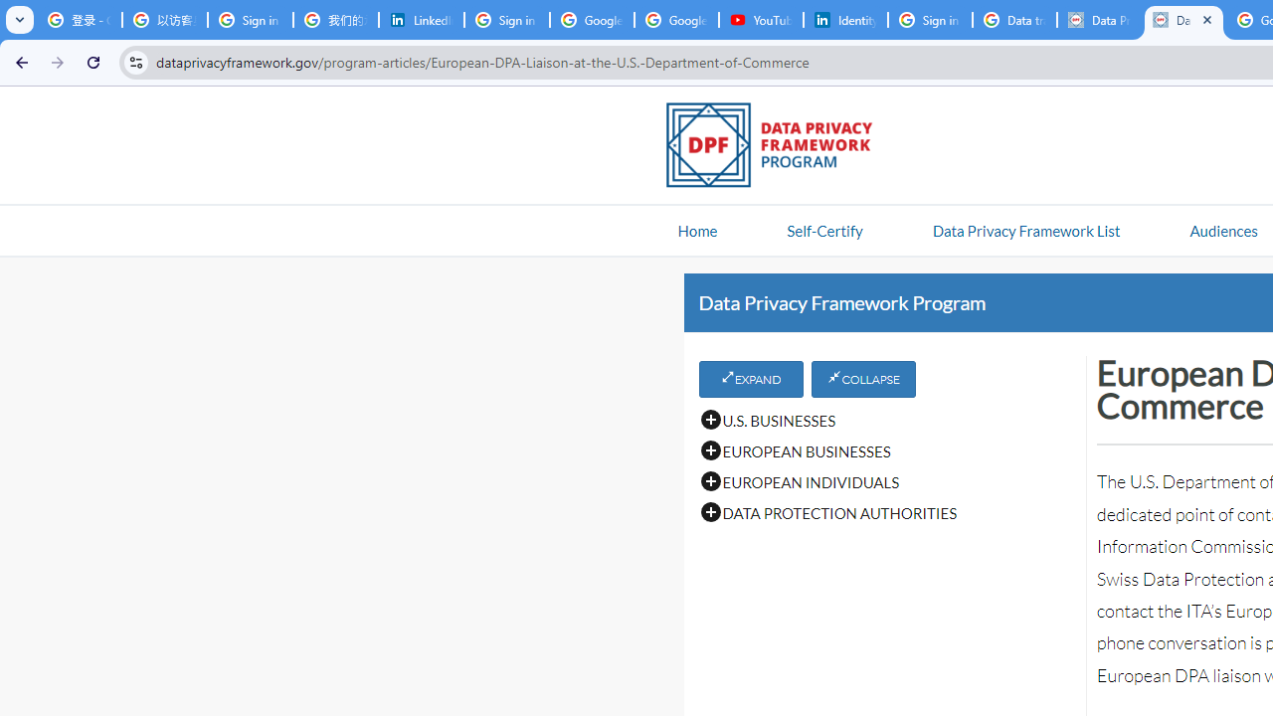  I want to click on LinkedIn Privacy Policy, so click(422, 20).